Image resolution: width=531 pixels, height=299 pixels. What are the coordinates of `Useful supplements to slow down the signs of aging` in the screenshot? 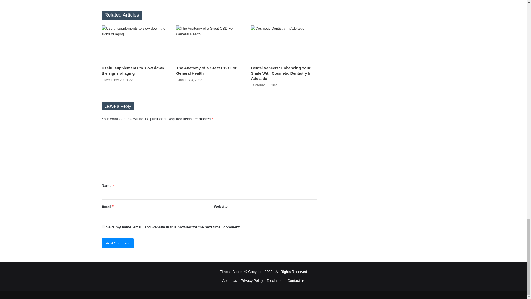 It's located at (133, 71).